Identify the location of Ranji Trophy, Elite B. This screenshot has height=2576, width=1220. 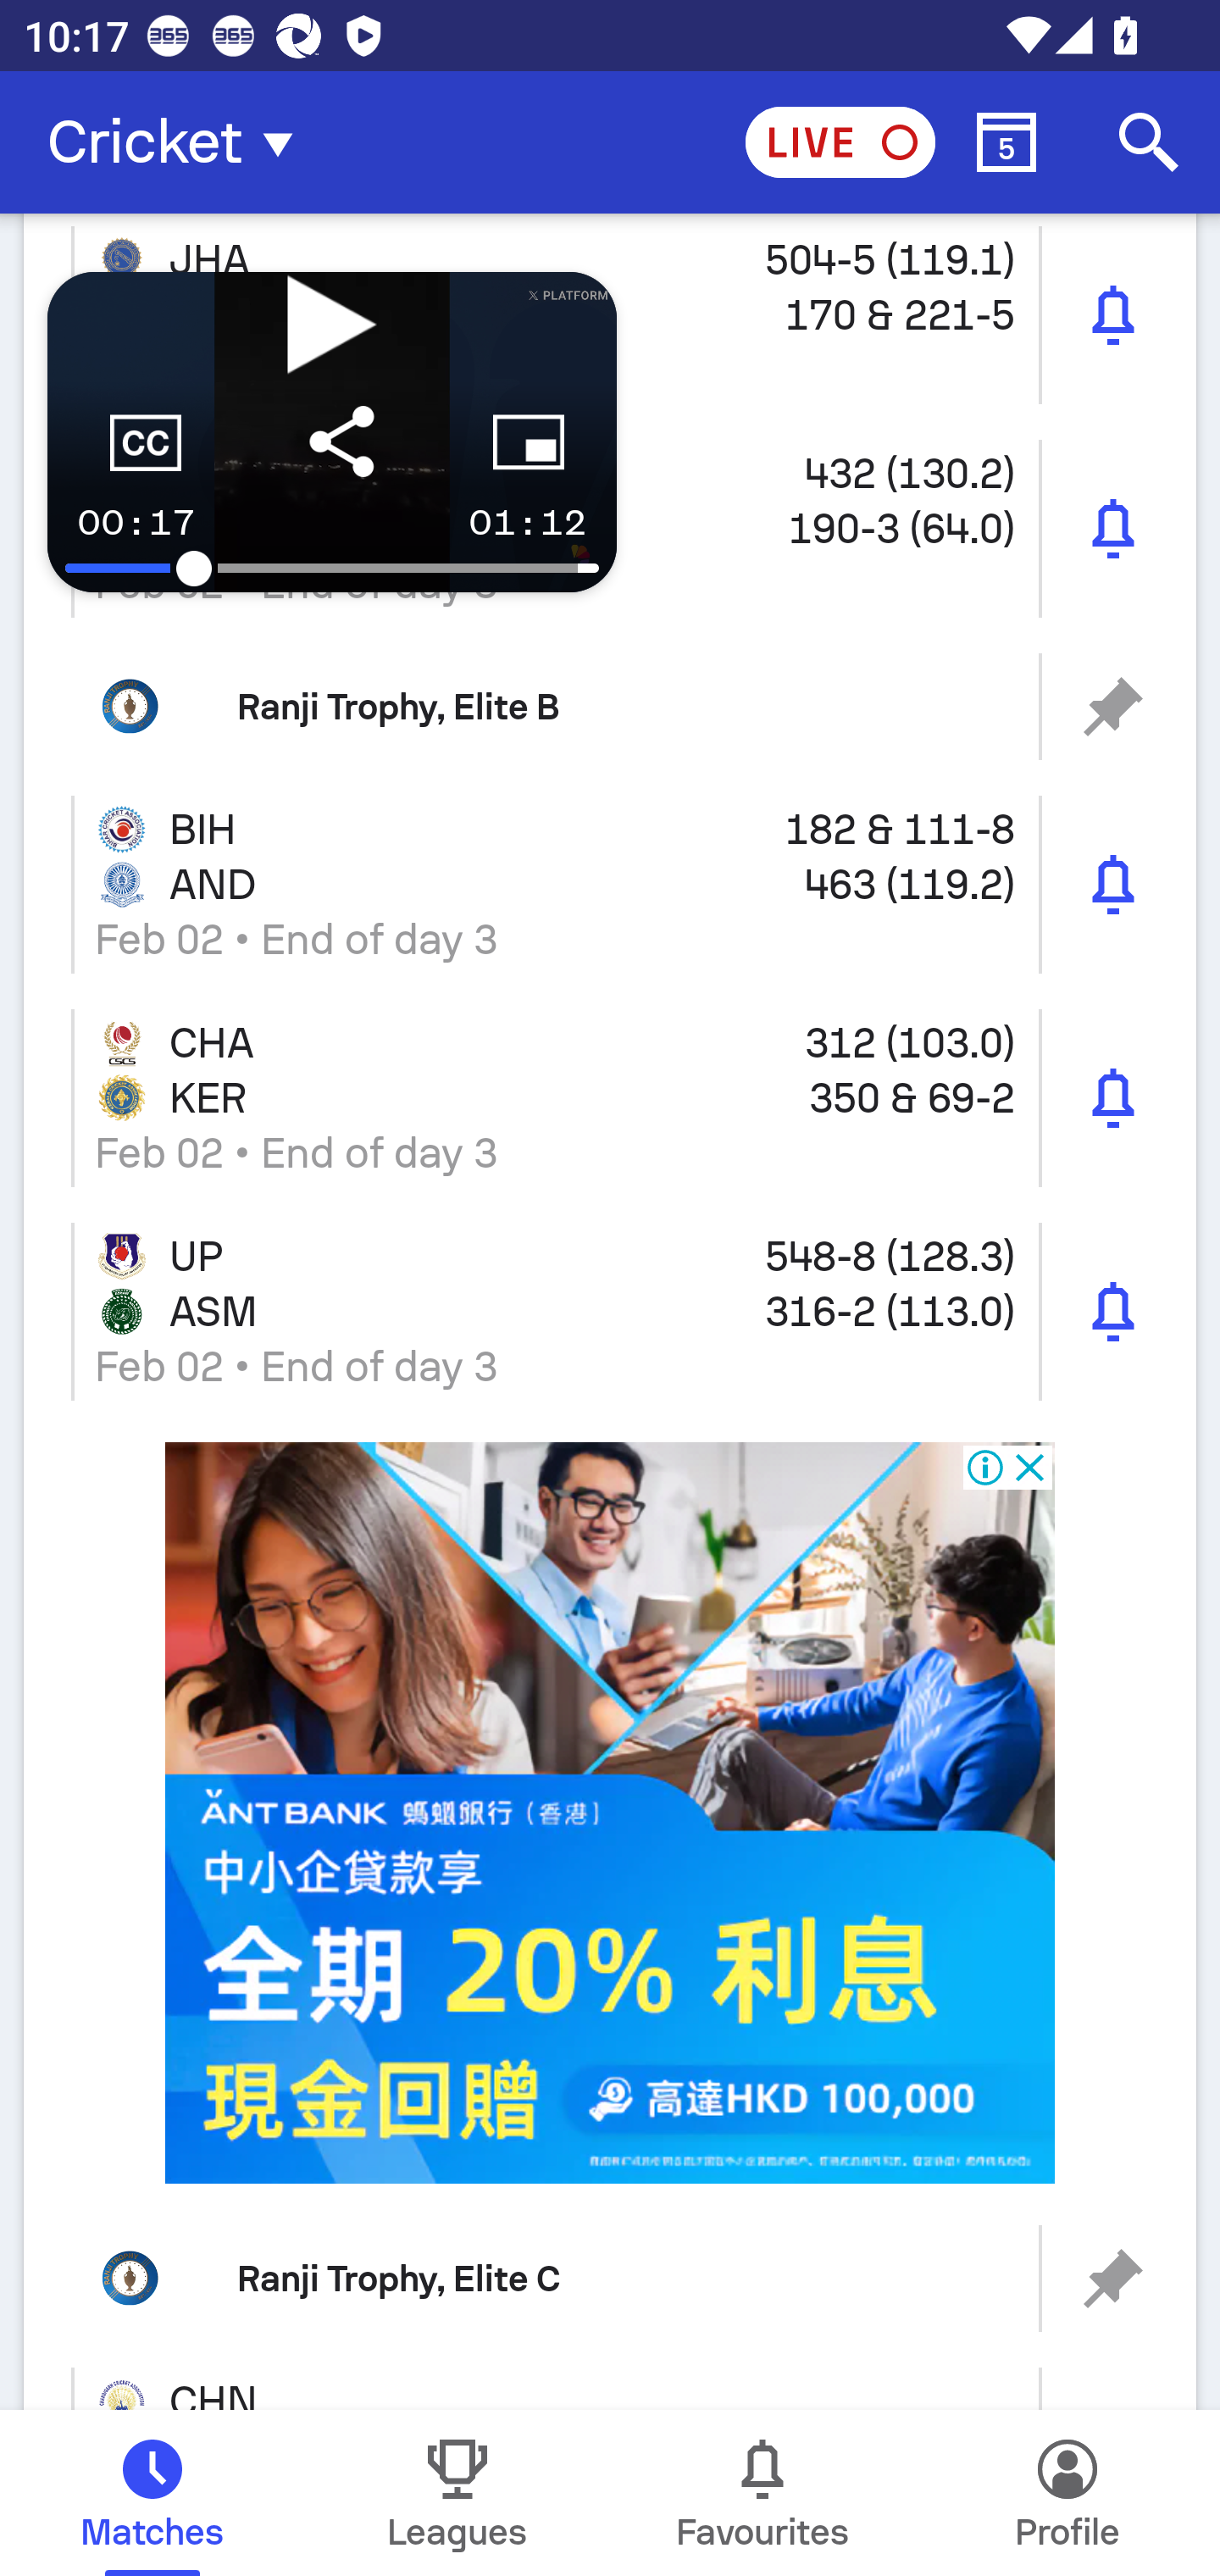
(610, 707).